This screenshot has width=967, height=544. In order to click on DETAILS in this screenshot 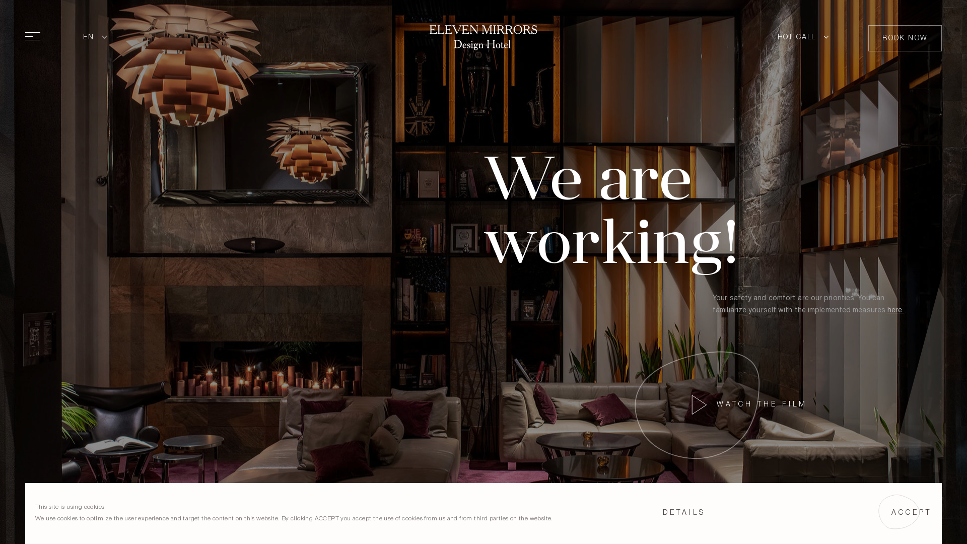, I will do `click(684, 513)`.